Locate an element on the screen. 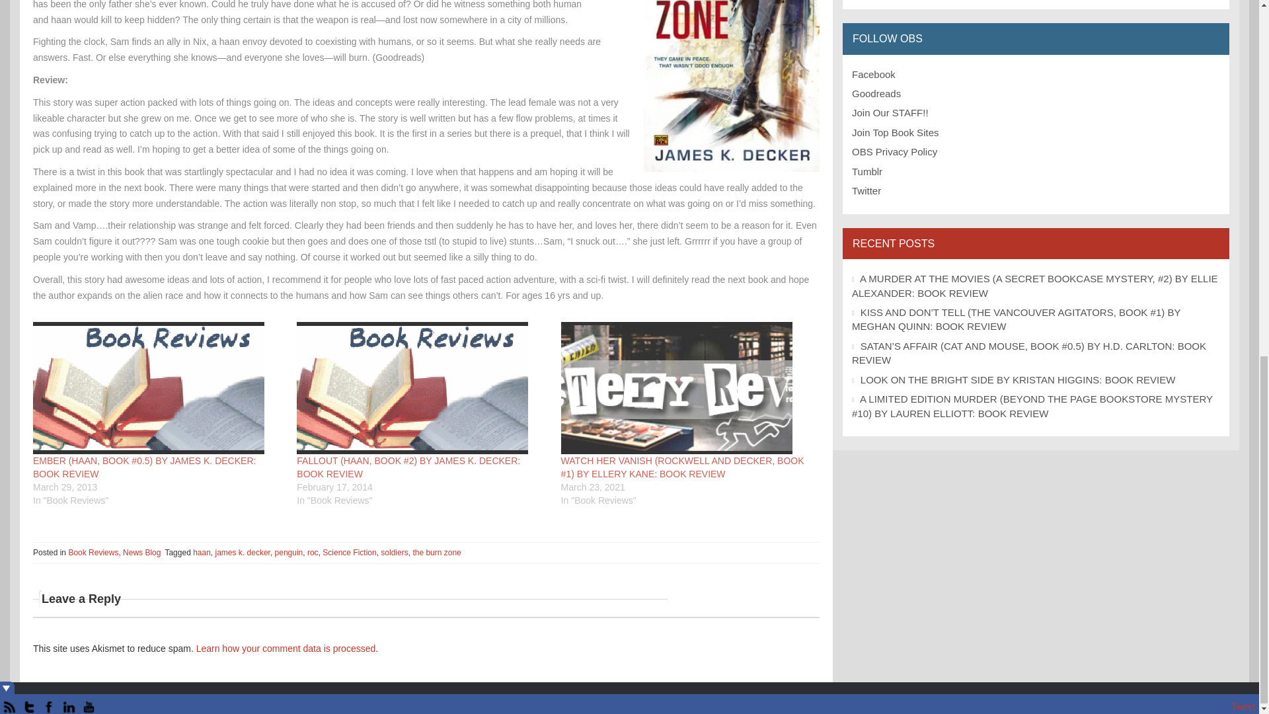 This screenshot has width=1269, height=714. the-burn-zone-haan-james-k-decker is located at coordinates (731, 86).